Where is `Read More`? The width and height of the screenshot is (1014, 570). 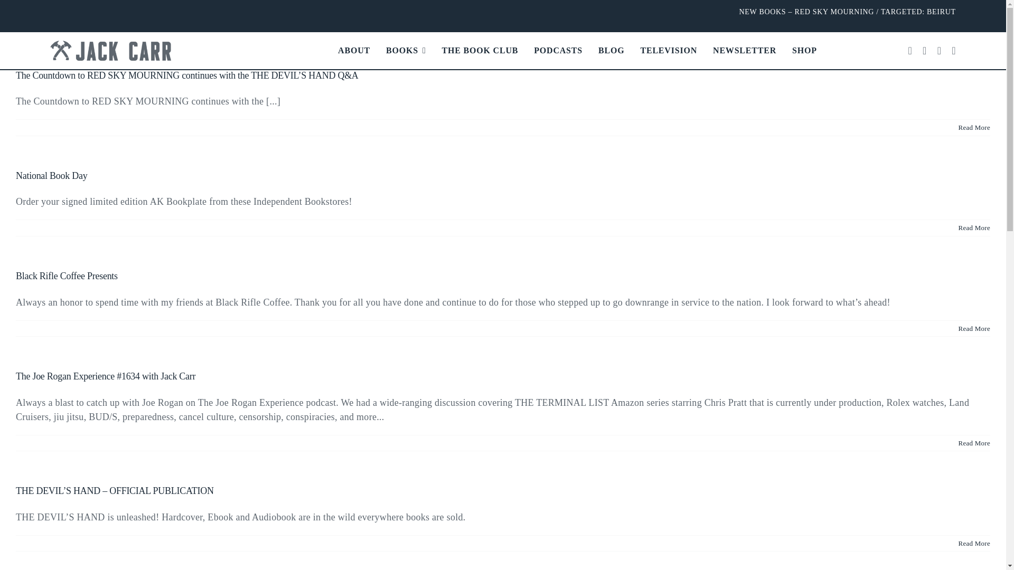 Read More is located at coordinates (974, 328).